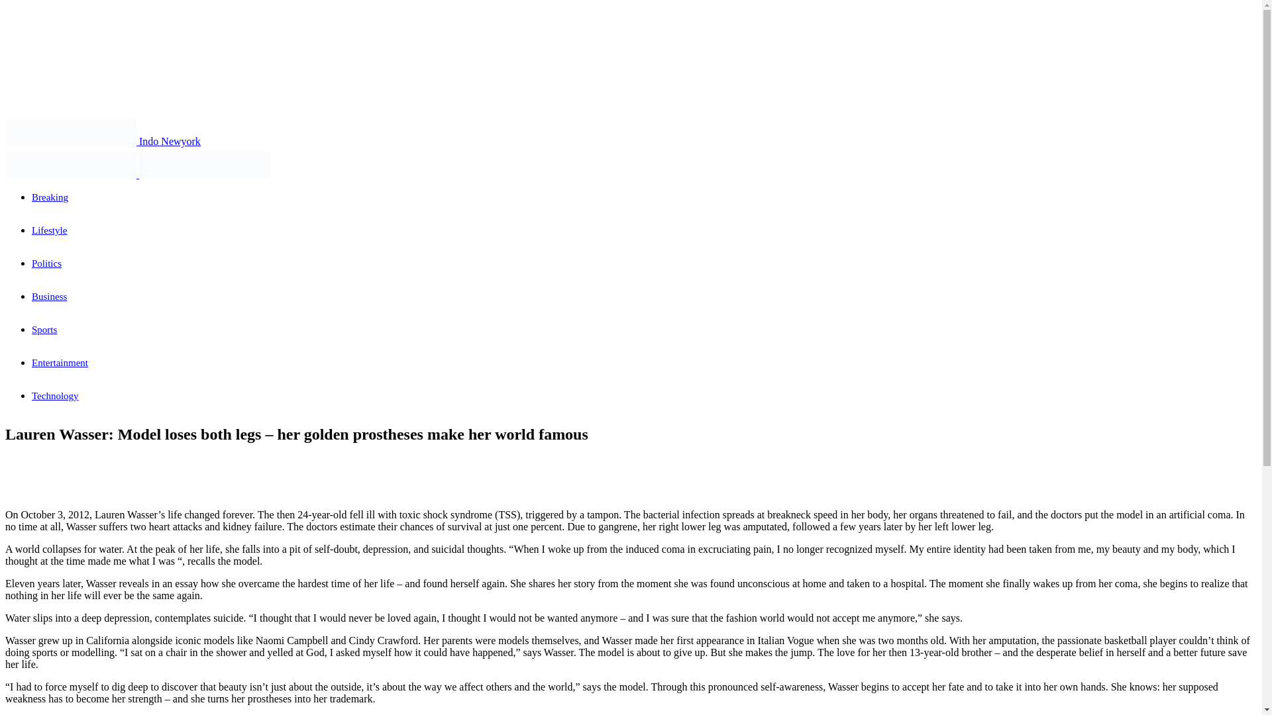 This screenshot has width=1272, height=715. What do you see at coordinates (46, 263) in the screenshot?
I see `Politics` at bounding box center [46, 263].